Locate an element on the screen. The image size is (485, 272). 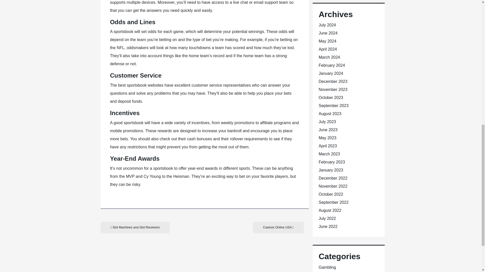
April 2024 is located at coordinates (328, 49).